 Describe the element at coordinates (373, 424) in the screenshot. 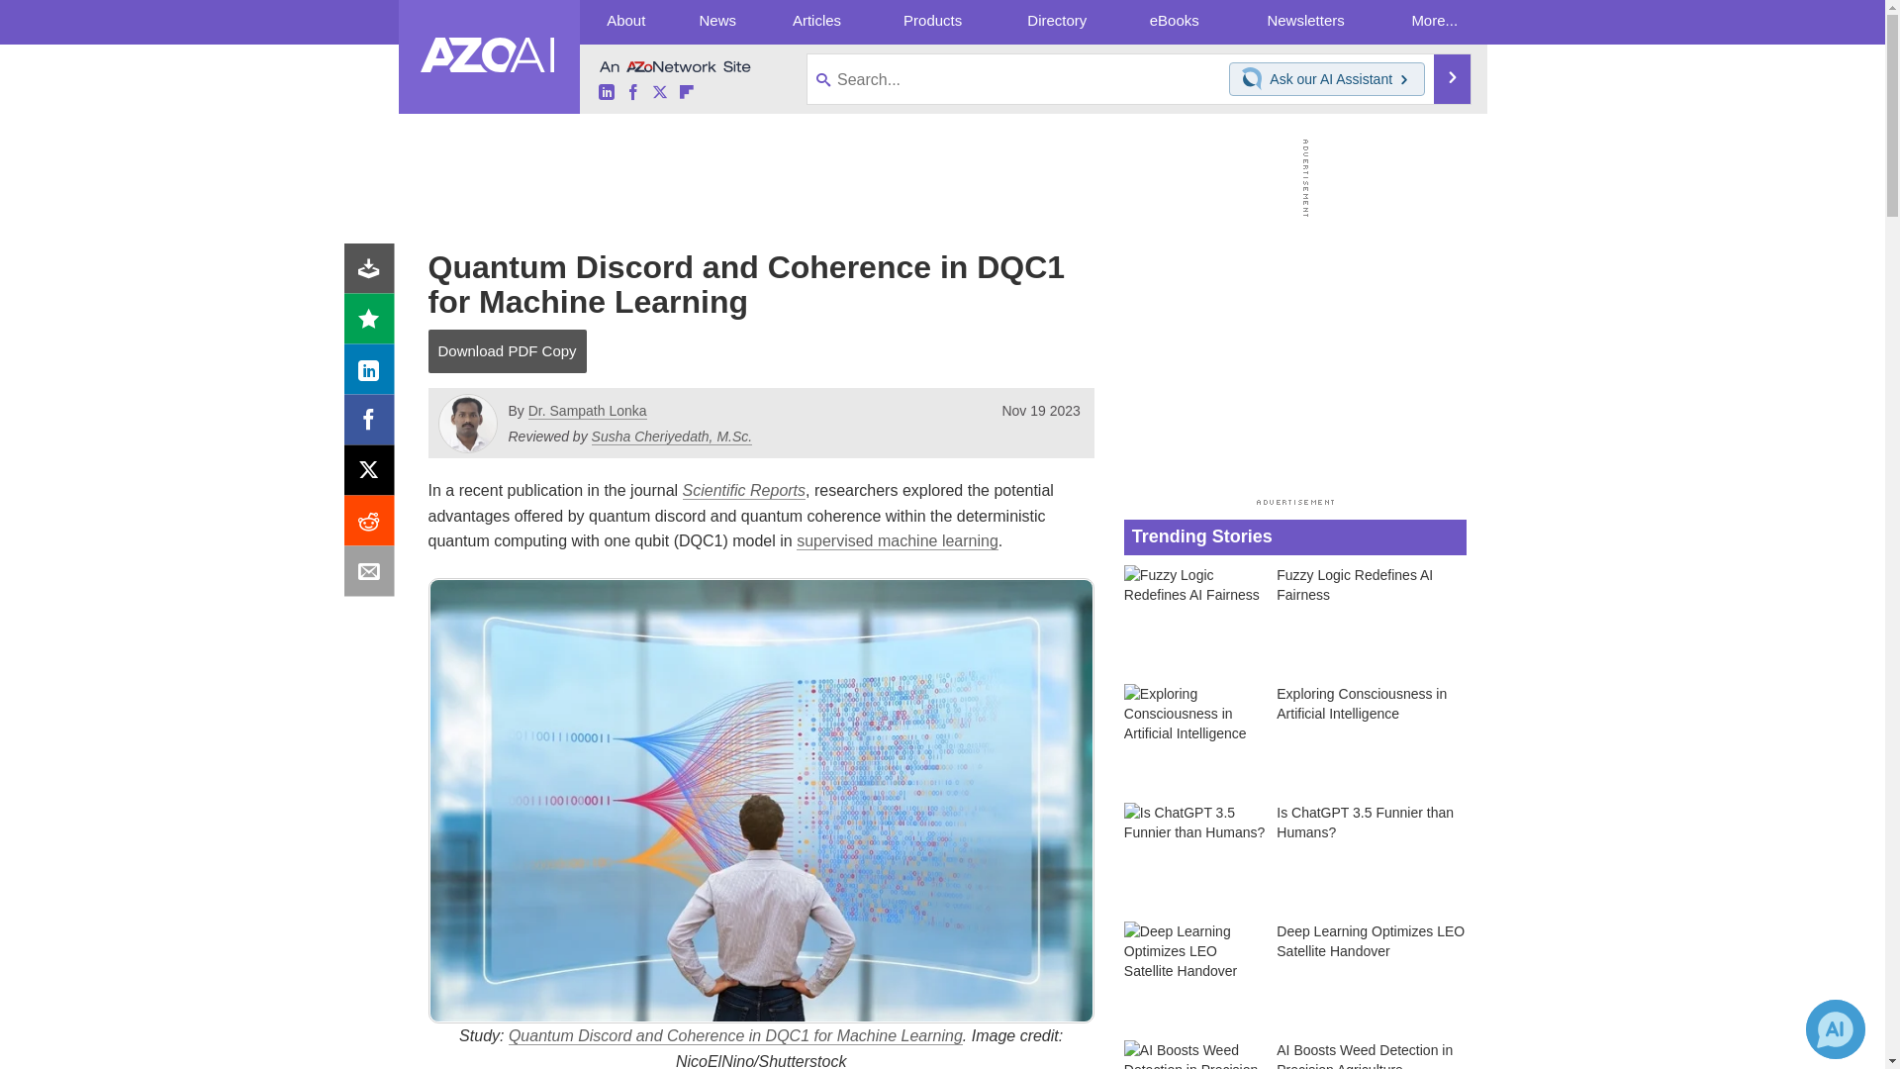

I see `Facebook` at that location.